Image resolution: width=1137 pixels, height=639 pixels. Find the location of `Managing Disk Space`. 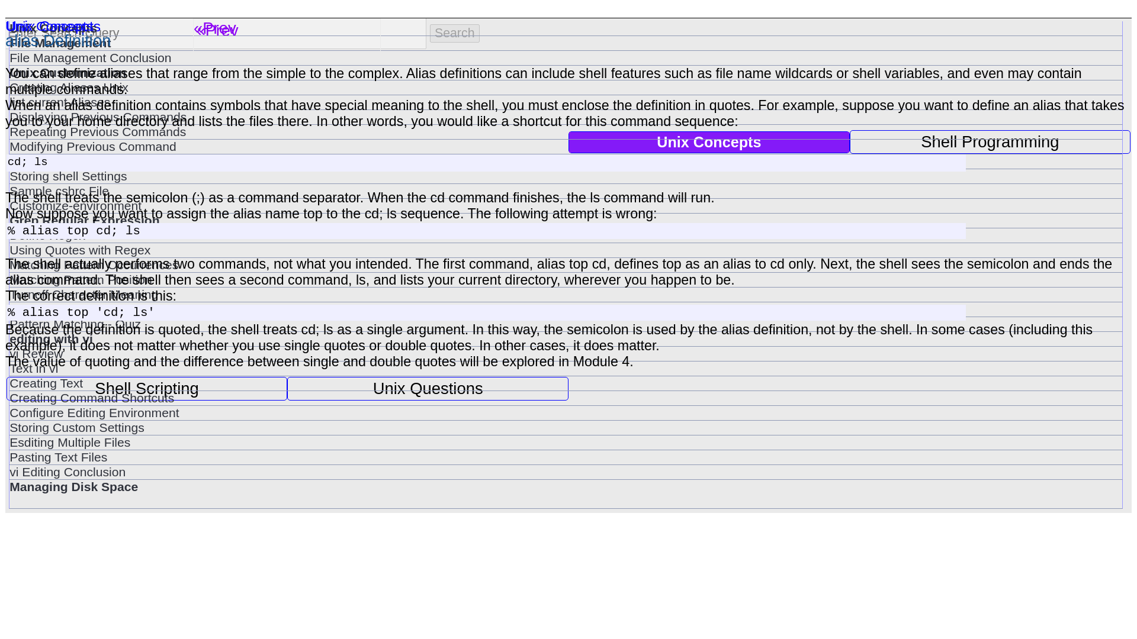

Managing Disk Space is located at coordinates (566, 486).